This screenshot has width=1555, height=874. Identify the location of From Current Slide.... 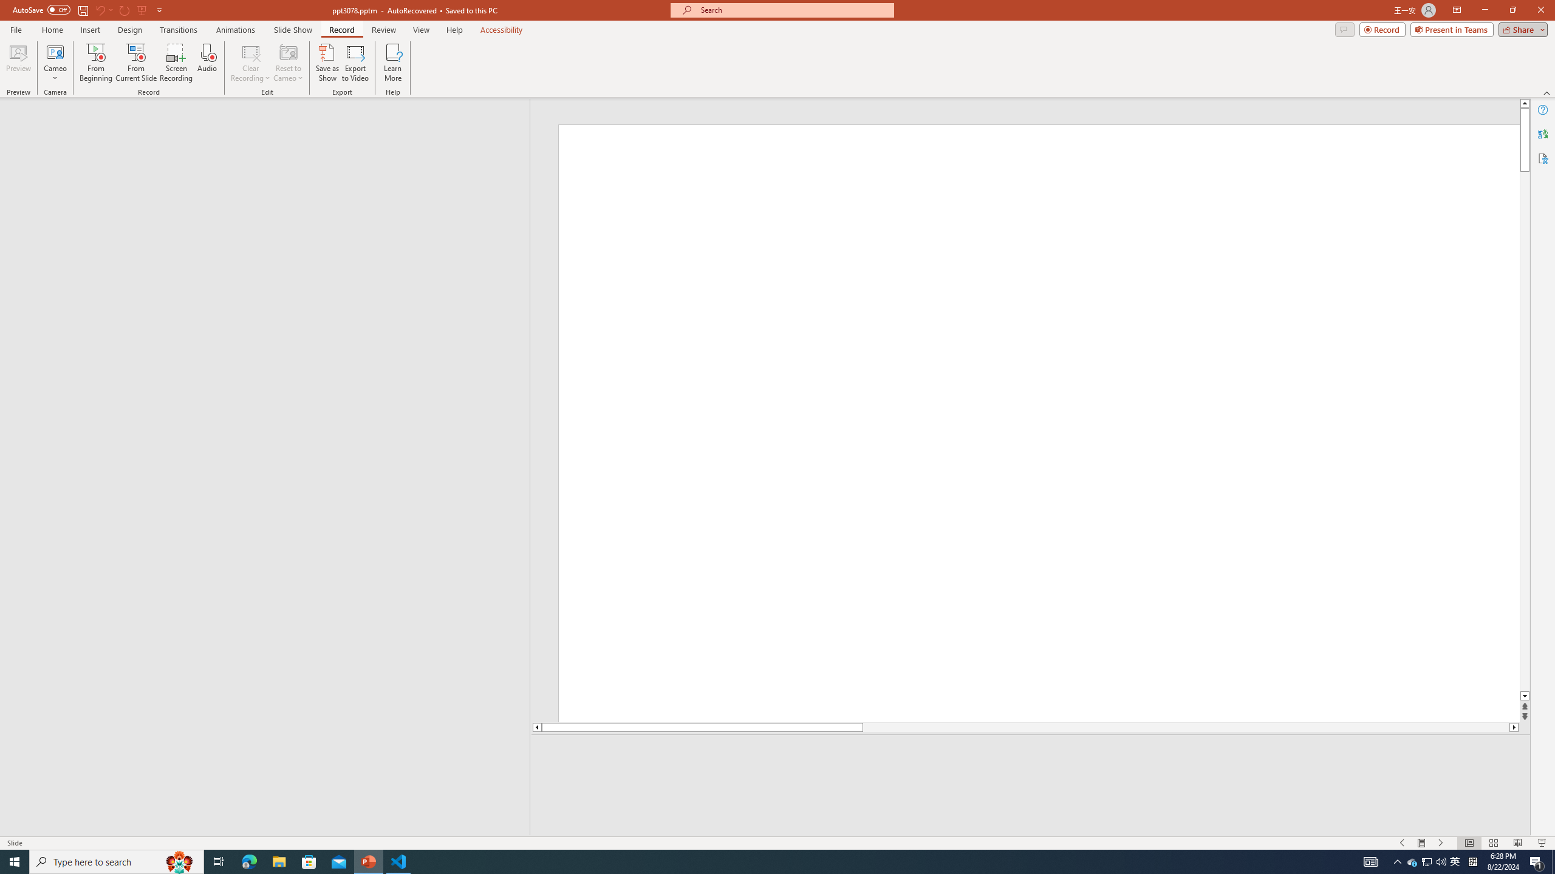
(136, 63).